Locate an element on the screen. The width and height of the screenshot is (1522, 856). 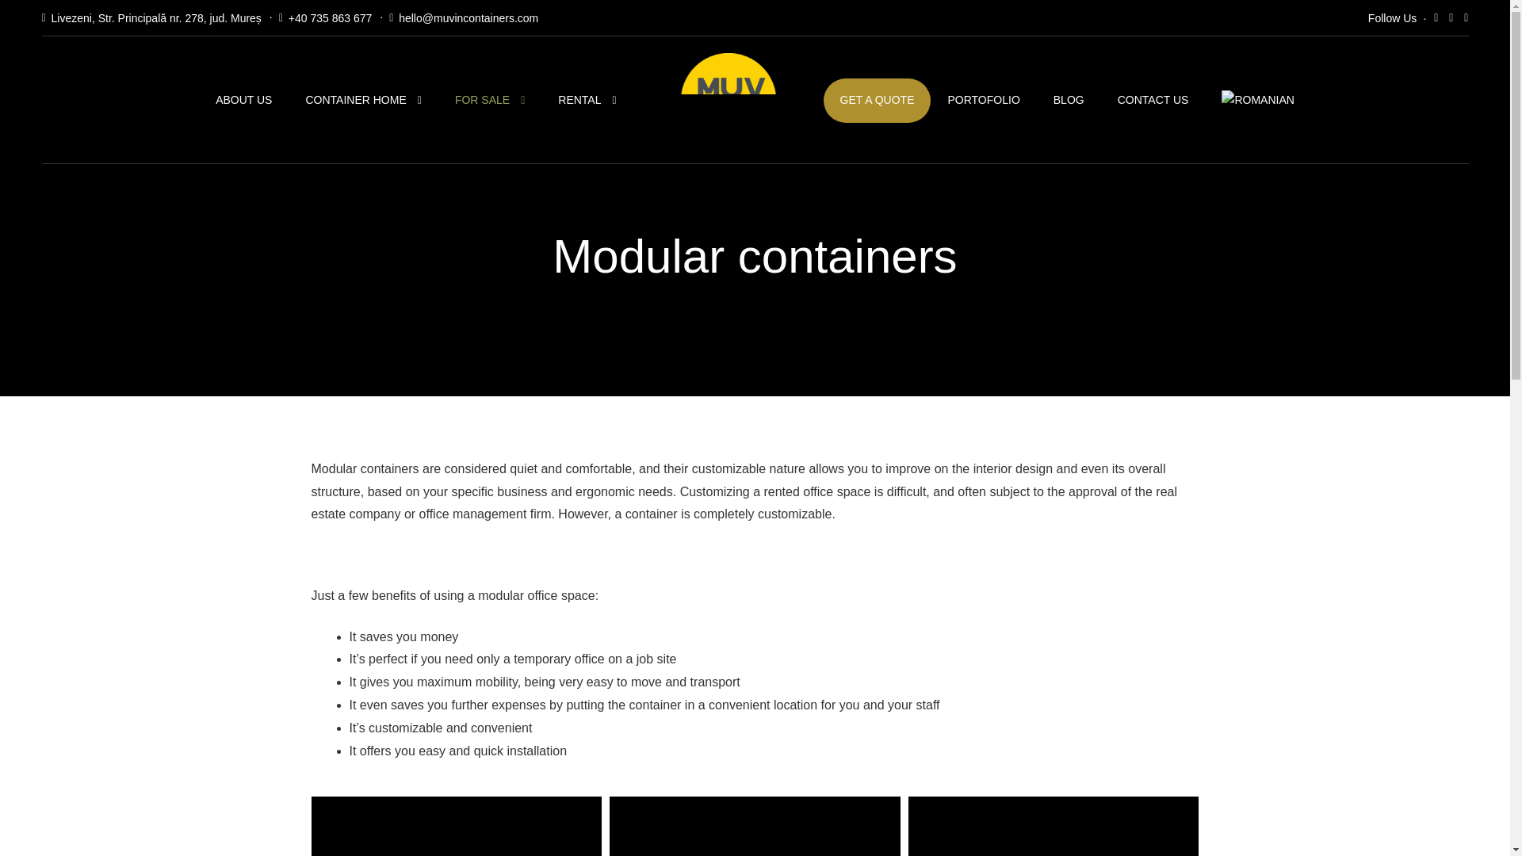
GET A QUOTE is located at coordinates (877, 101).